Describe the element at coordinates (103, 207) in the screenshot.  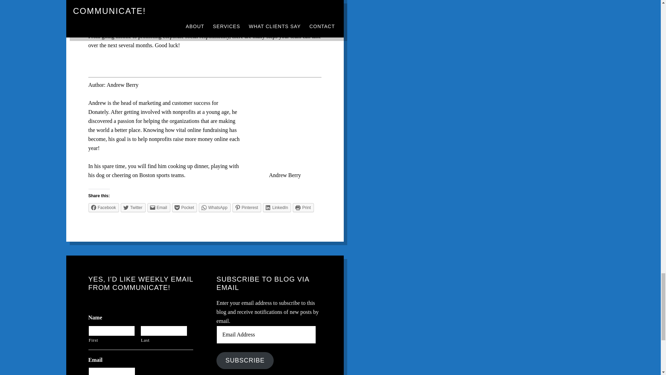
I see `Facebook` at that location.